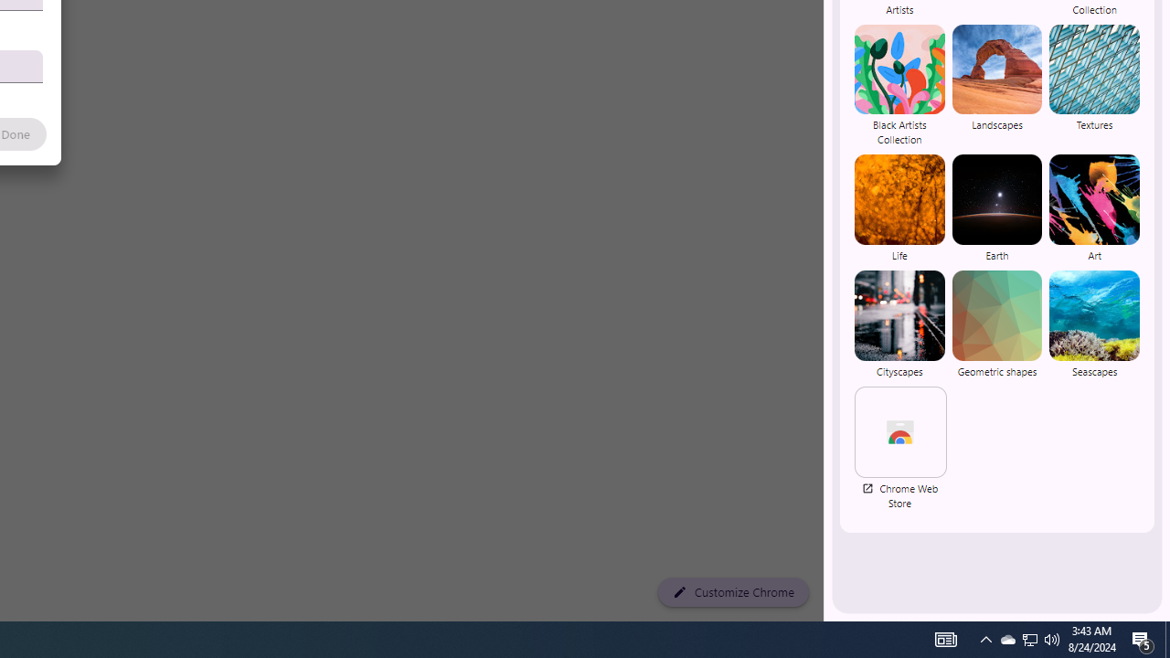  I want to click on Black Artists Collection, so click(899, 86).